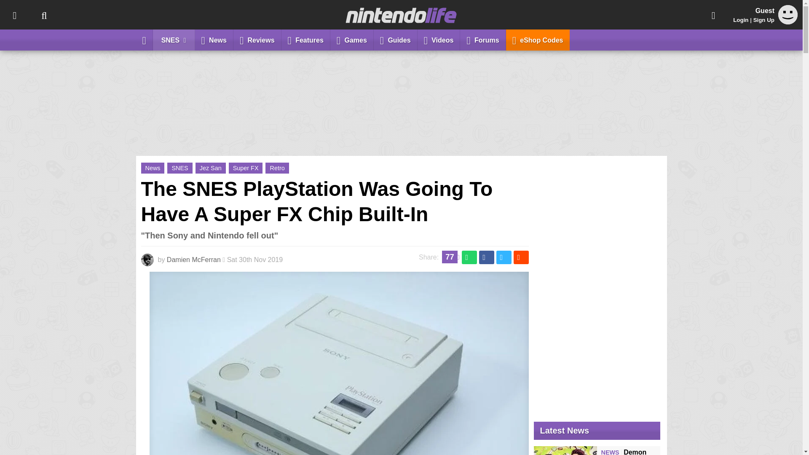 This screenshot has width=809, height=455. I want to click on Guest, so click(788, 14).